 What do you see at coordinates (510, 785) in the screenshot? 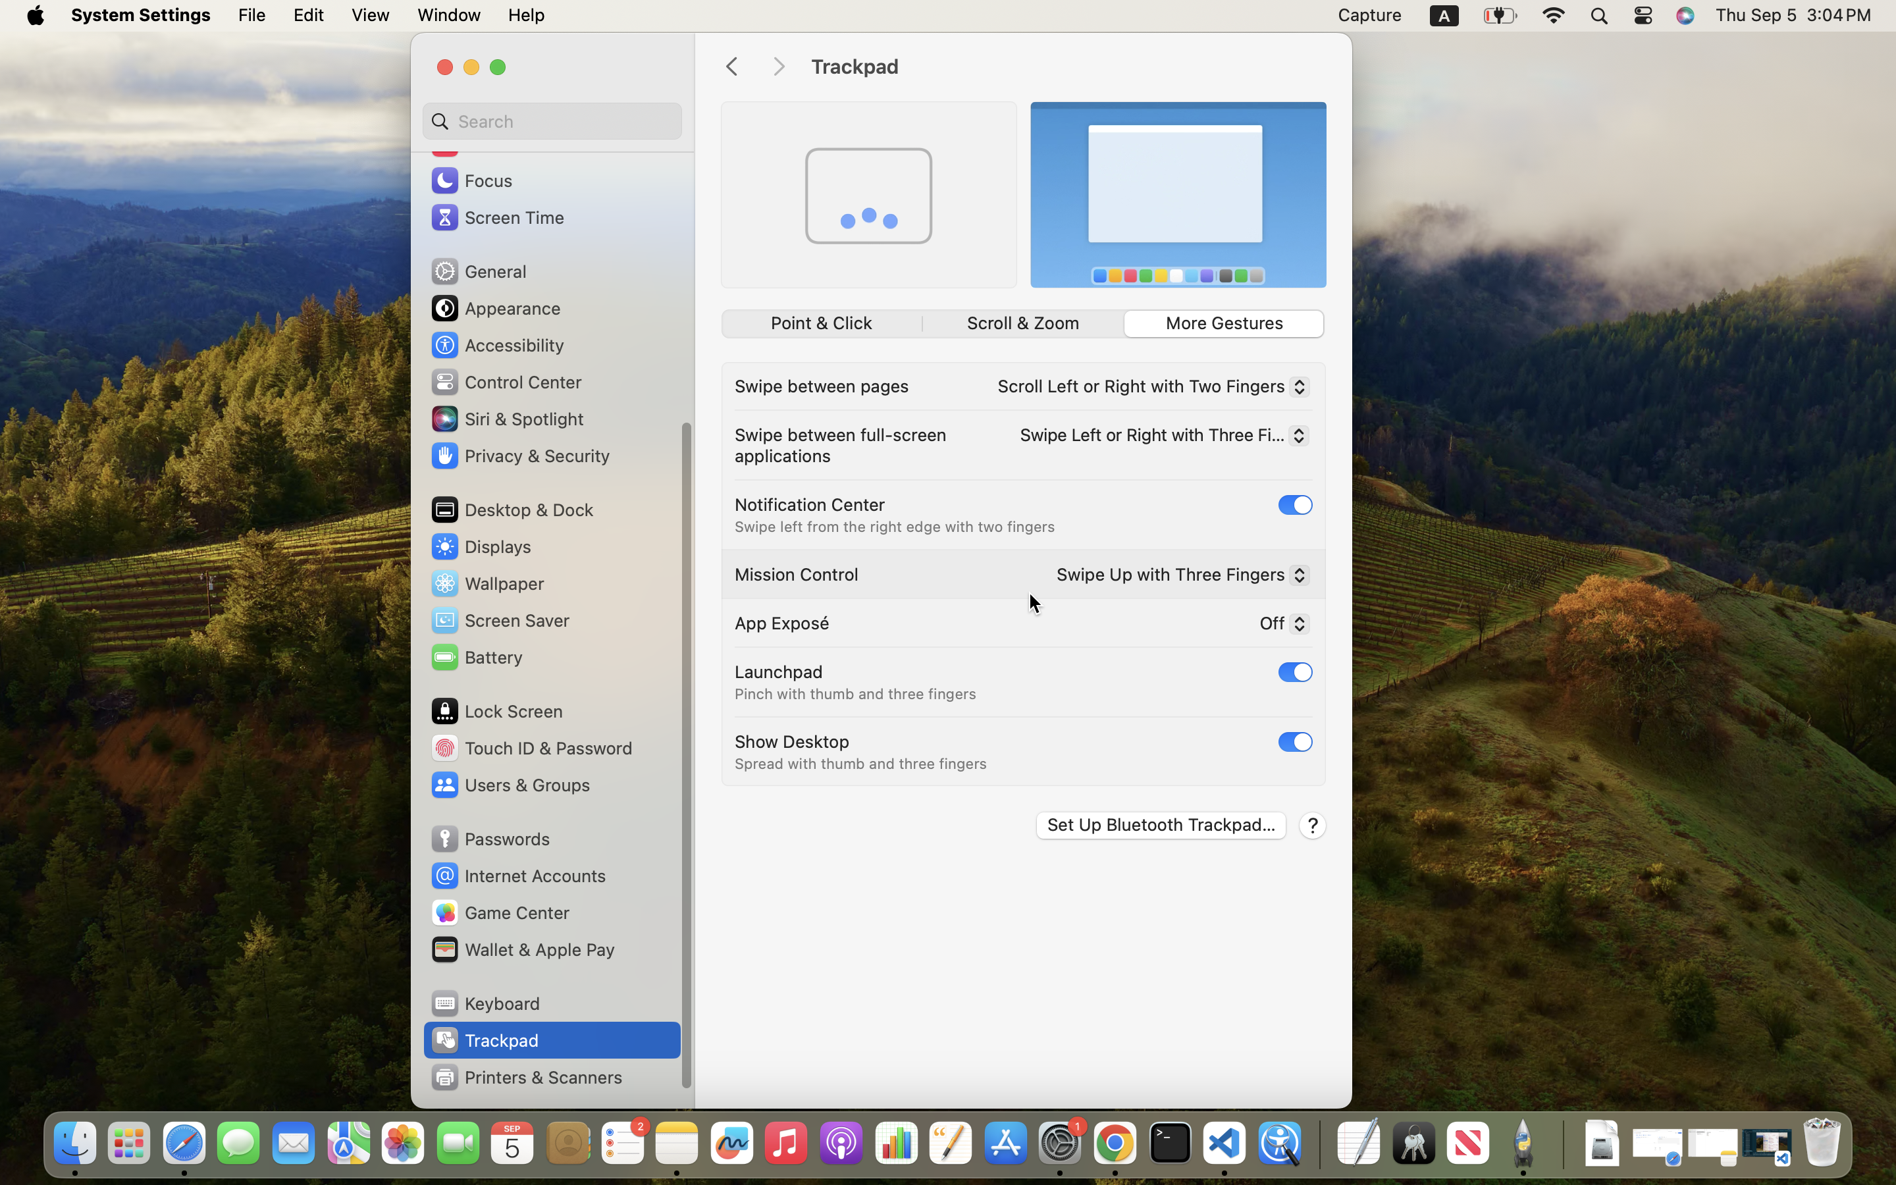
I see `Users & Groups` at bounding box center [510, 785].